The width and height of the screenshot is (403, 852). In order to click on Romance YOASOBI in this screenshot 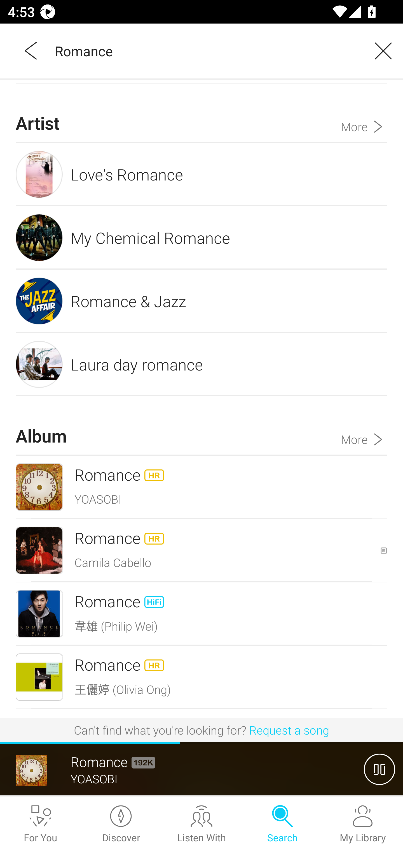, I will do `click(201, 487)`.